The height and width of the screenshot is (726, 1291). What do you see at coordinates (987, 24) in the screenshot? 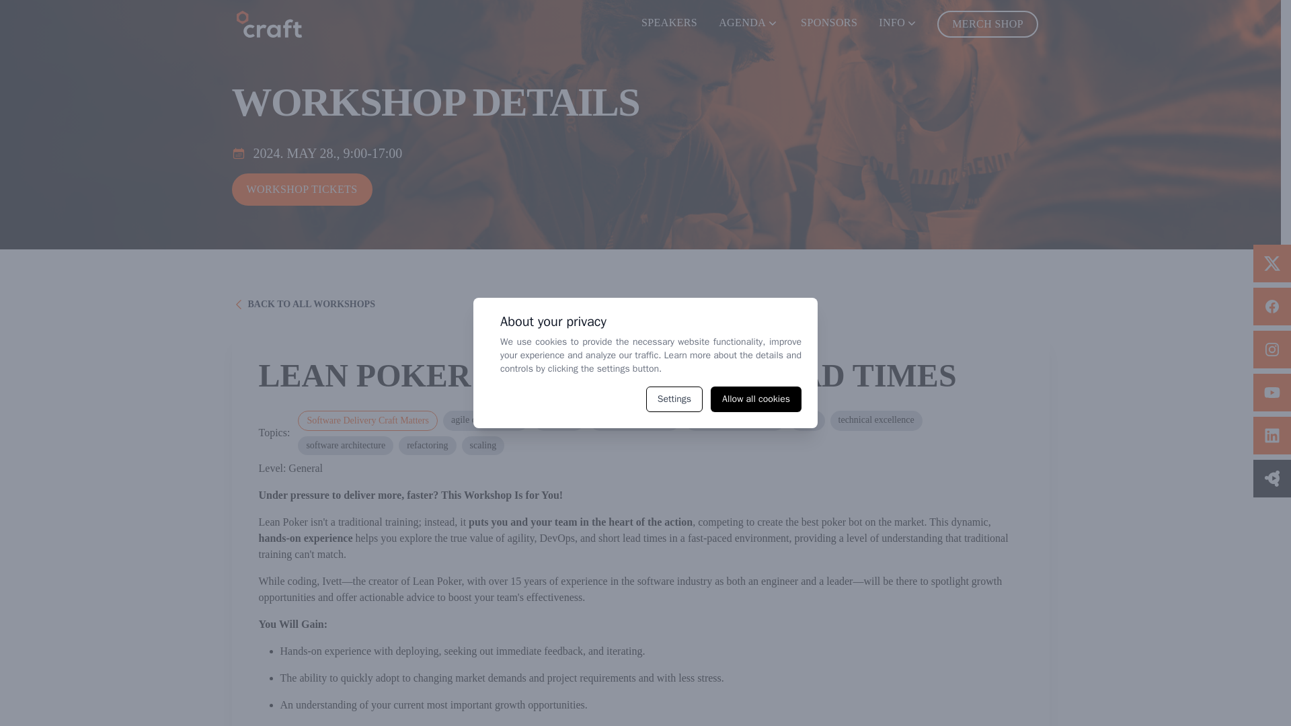
I see `MERCH SHOP` at bounding box center [987, 24].